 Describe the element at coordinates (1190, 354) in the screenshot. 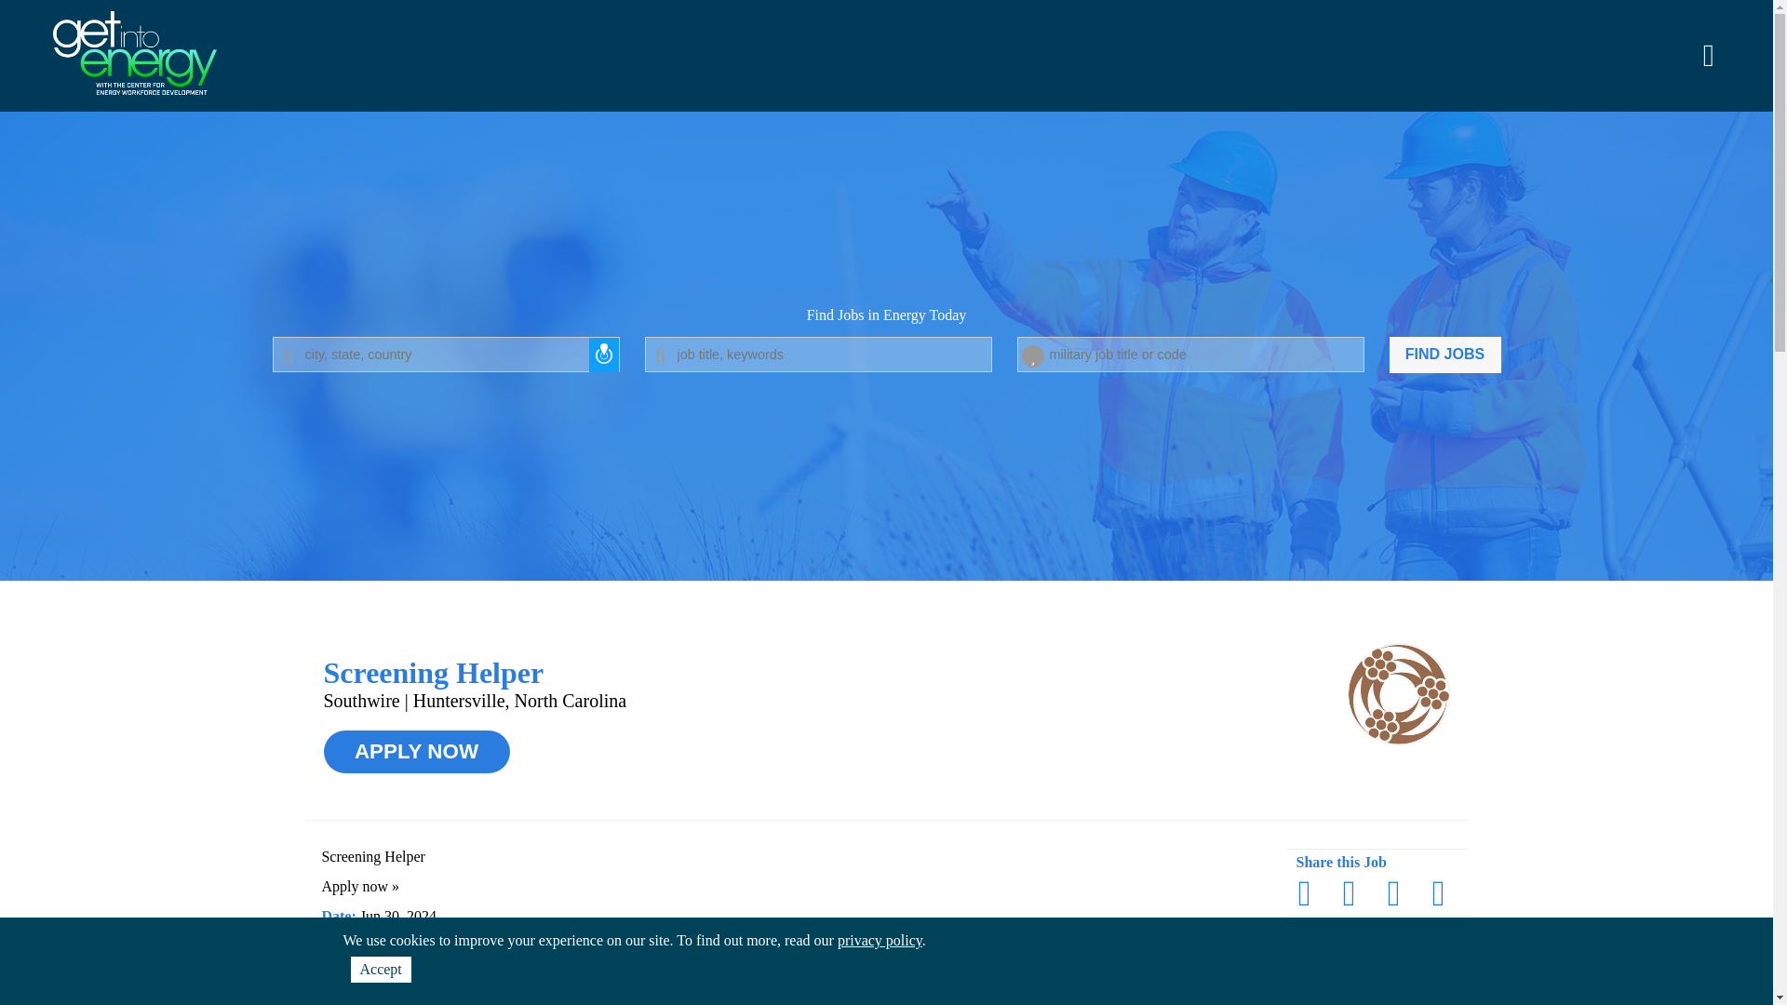

I see `Search MOC` at that location.